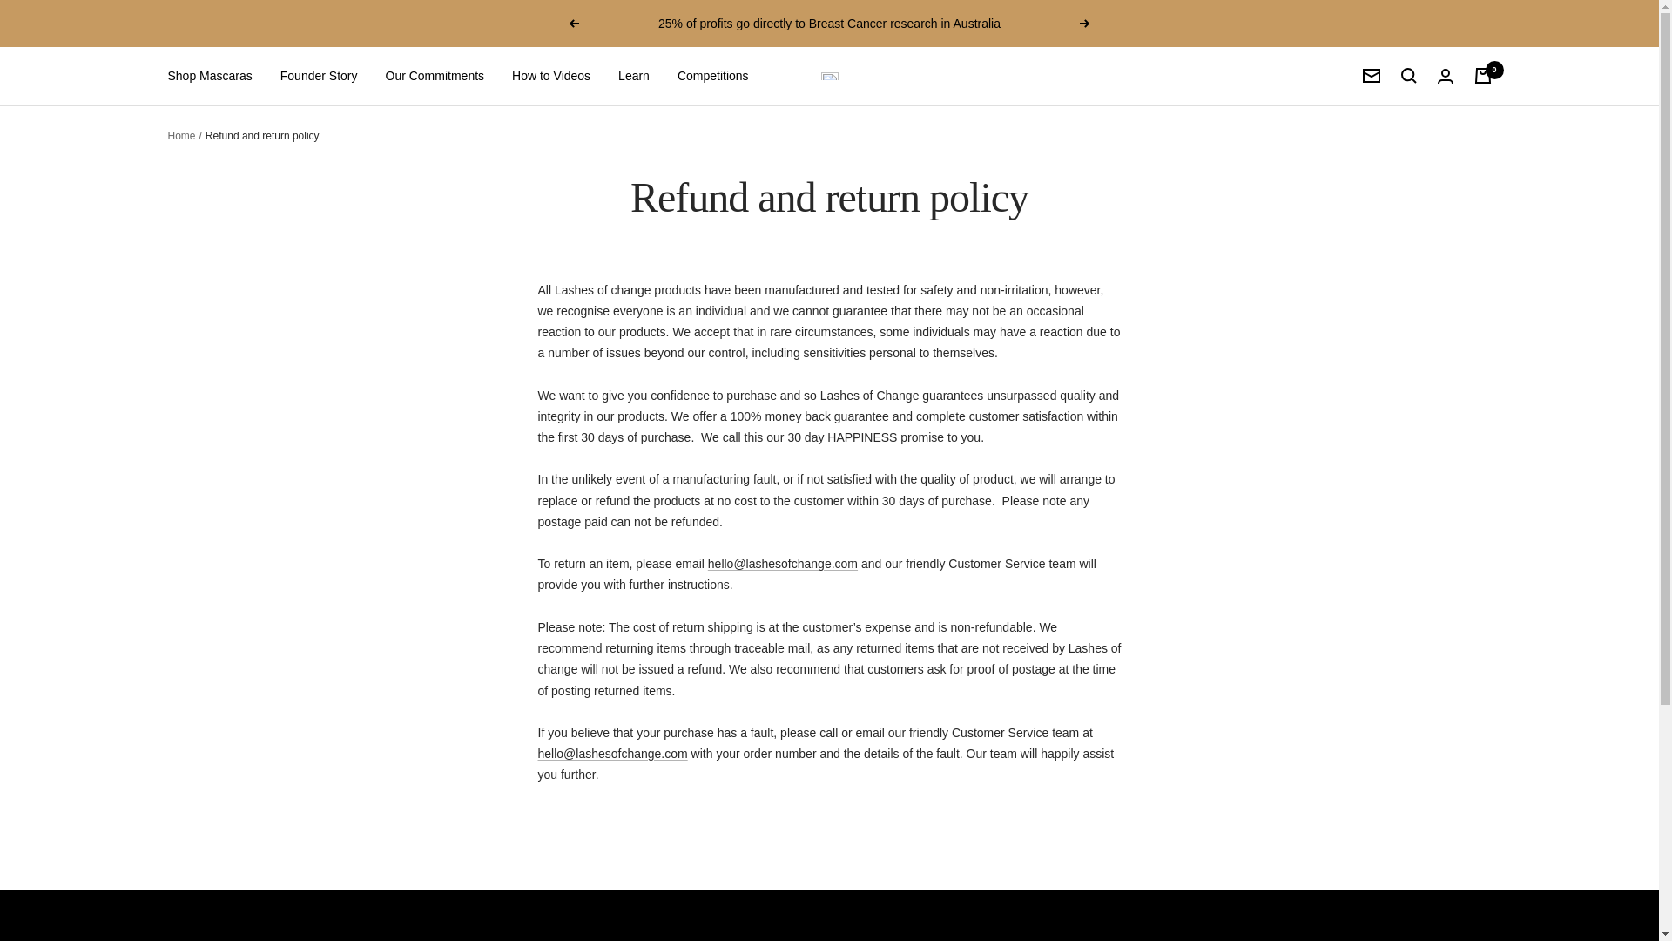 The height and width of the screenshot is (941, 1672). Describe the element at coordinates (573, 23) in the screenshot. I see `Previous` at that location.